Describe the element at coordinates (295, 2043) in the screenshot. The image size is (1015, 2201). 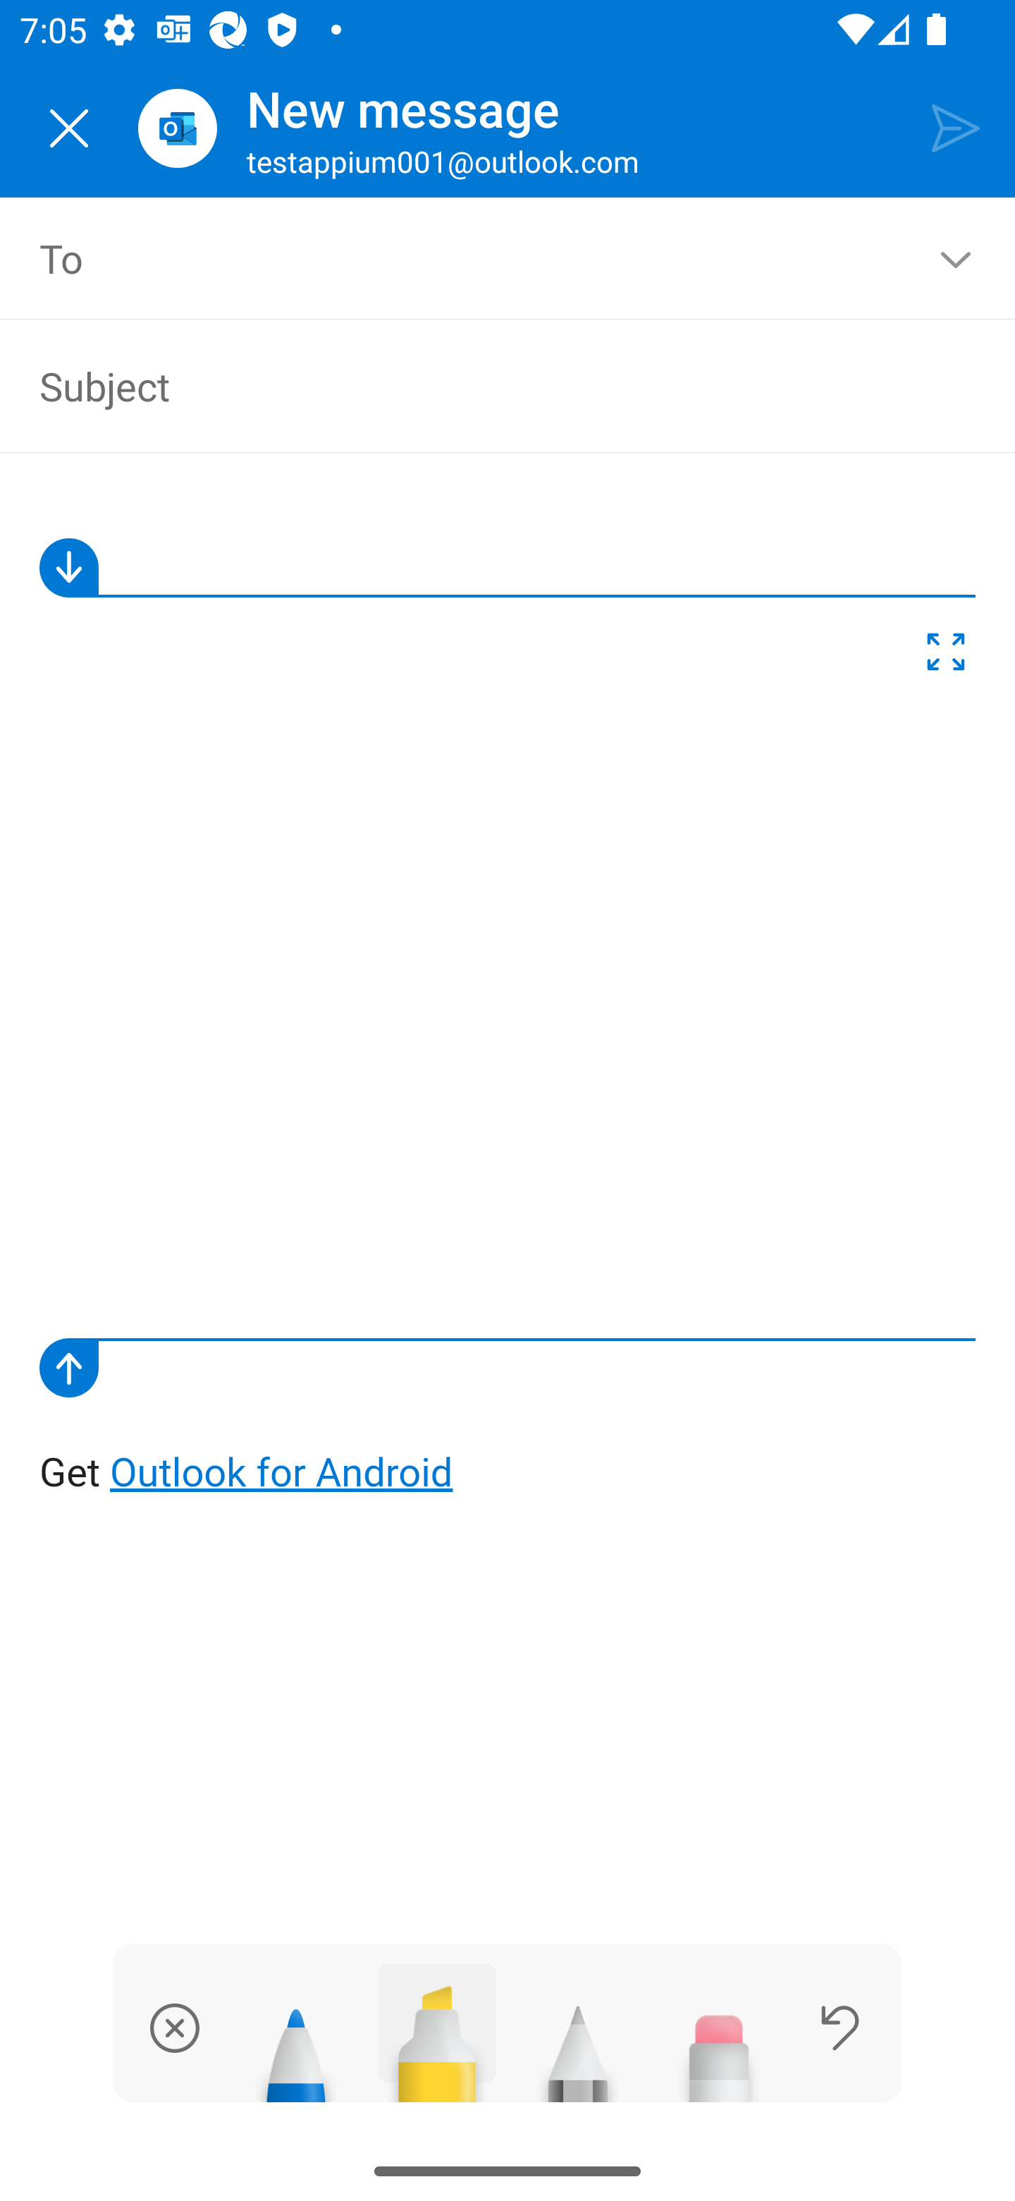
I see `Pen tool` at that location.